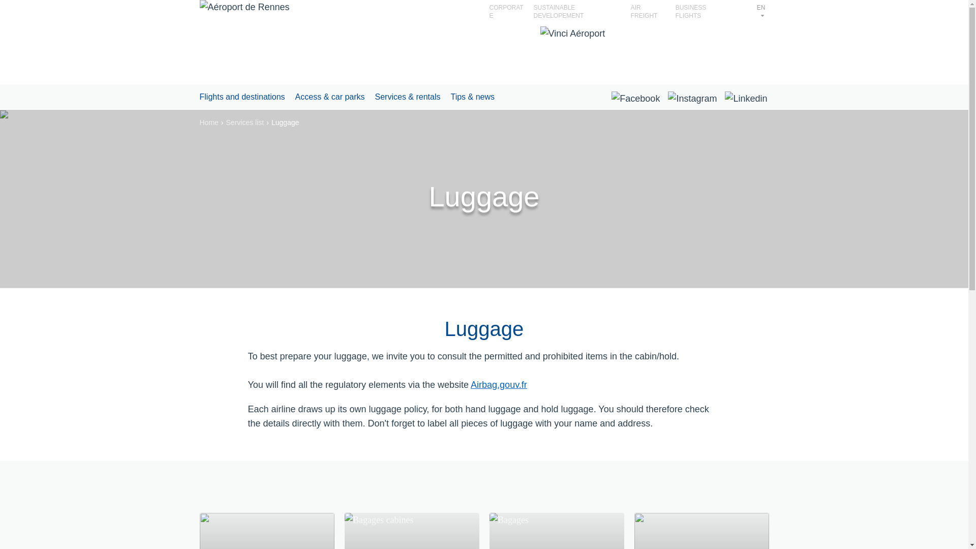 This screenshot has width=976, height=549. I want to click on BUSINESS FLIGHTS, so click(691, 11).